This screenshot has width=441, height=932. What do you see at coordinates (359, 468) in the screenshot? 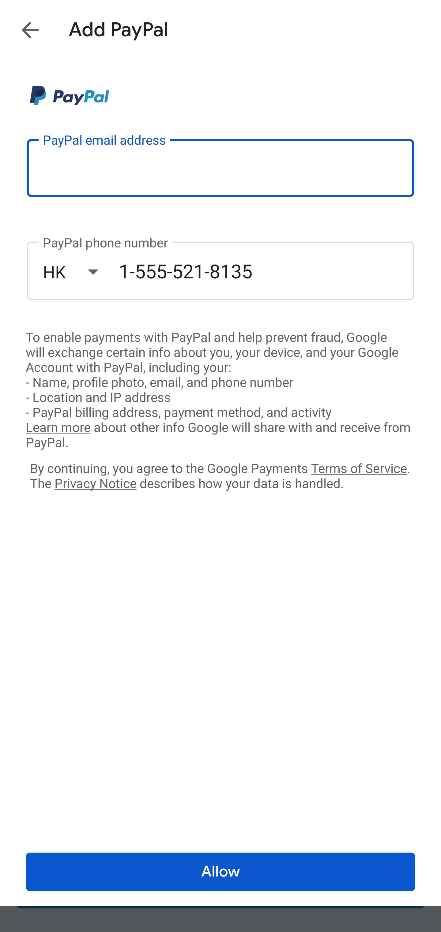
I see `Terms of Service` at bounding box center [359, 468].